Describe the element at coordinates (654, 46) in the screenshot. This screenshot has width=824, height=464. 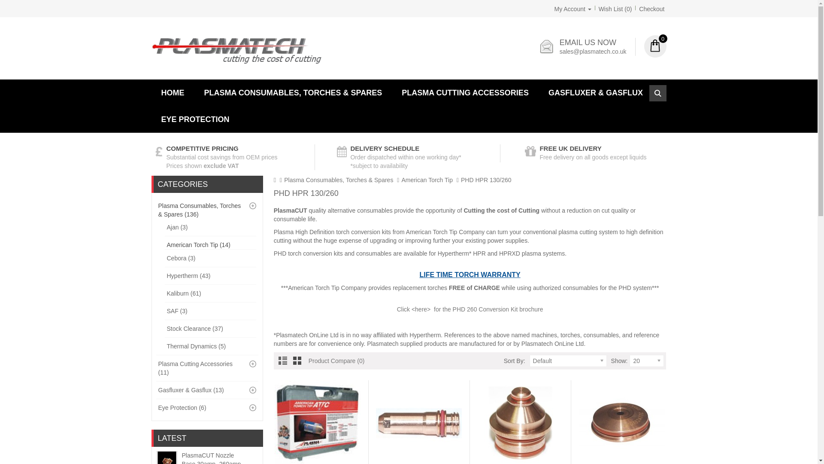
I see `0` at that location.